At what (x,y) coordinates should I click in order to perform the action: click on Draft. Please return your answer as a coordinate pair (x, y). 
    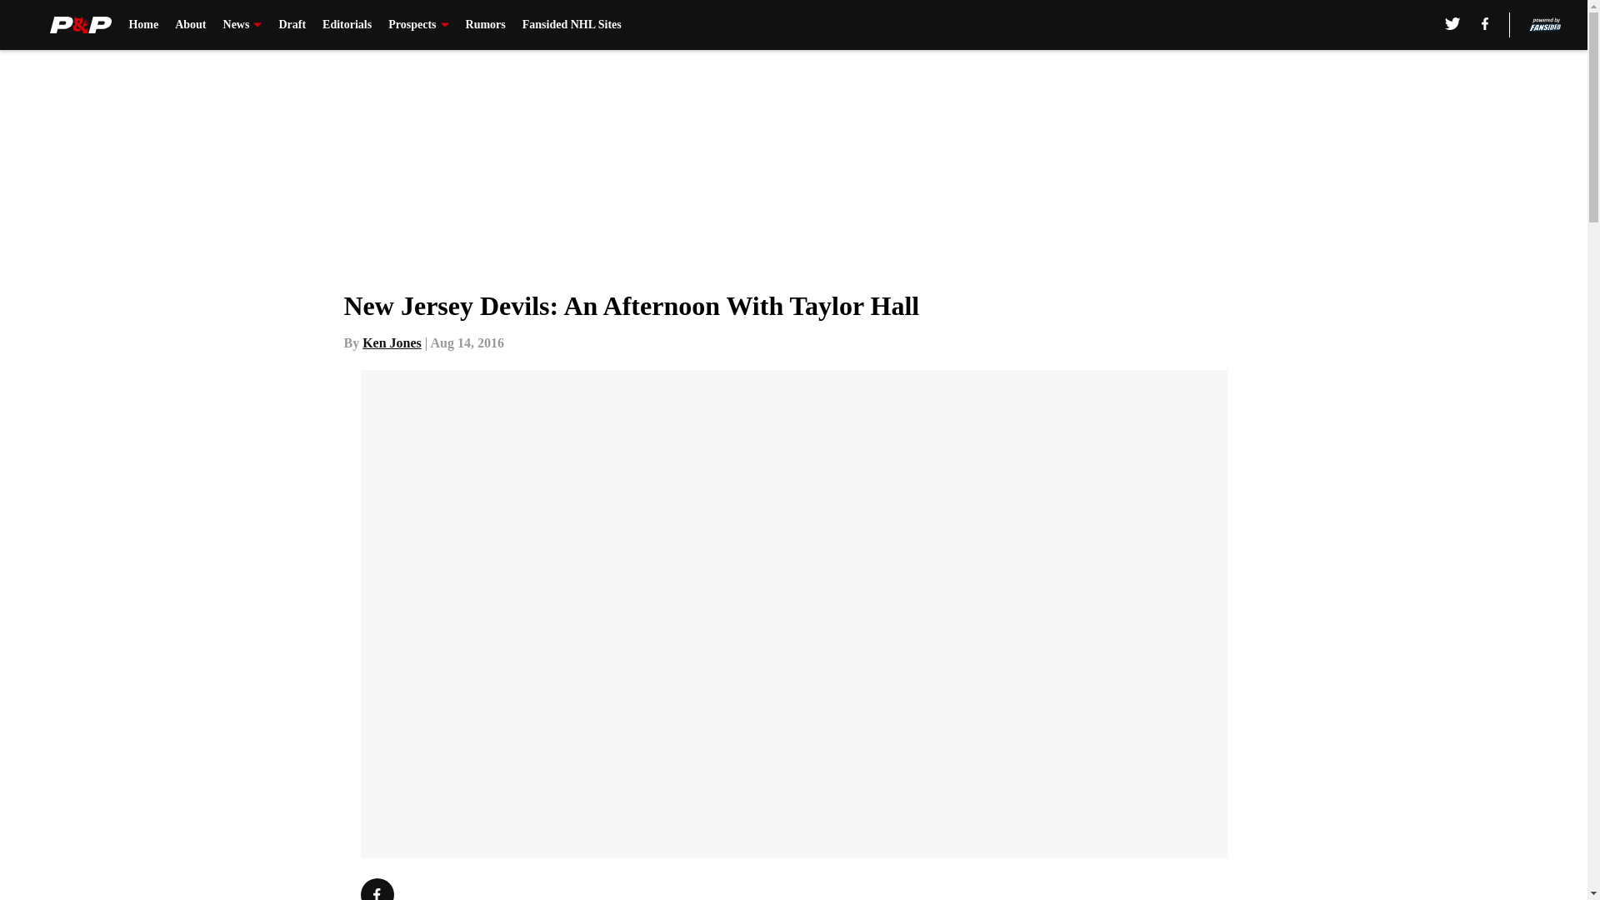
    Looking at the image, I should click on (292, 25).